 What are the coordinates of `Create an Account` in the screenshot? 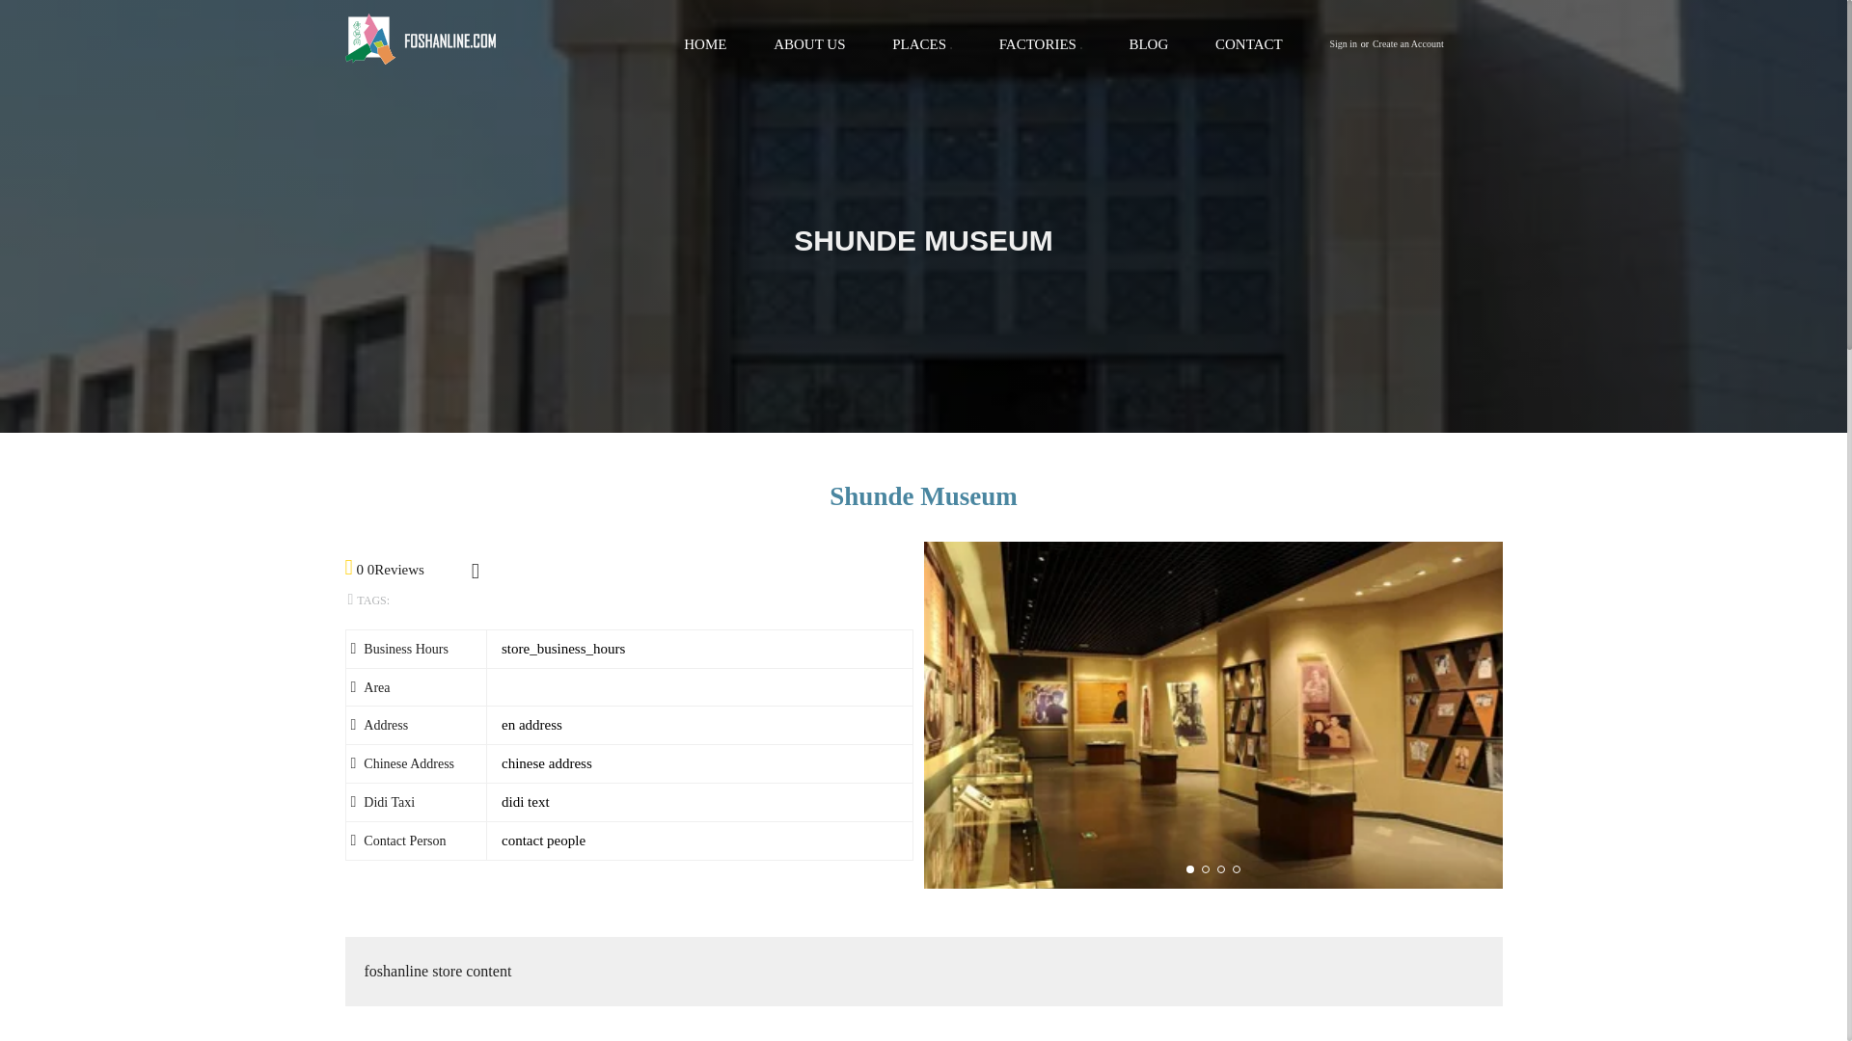 It's located at (1408, 44).